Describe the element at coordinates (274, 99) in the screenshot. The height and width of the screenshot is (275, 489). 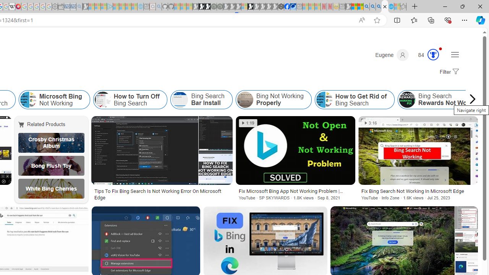
I see `Bing Not Working Properly` at that location.